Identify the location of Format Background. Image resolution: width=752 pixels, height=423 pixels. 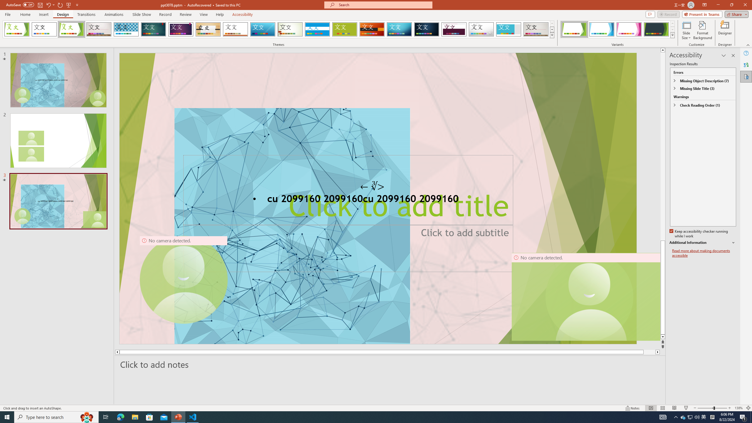
(703, 30).